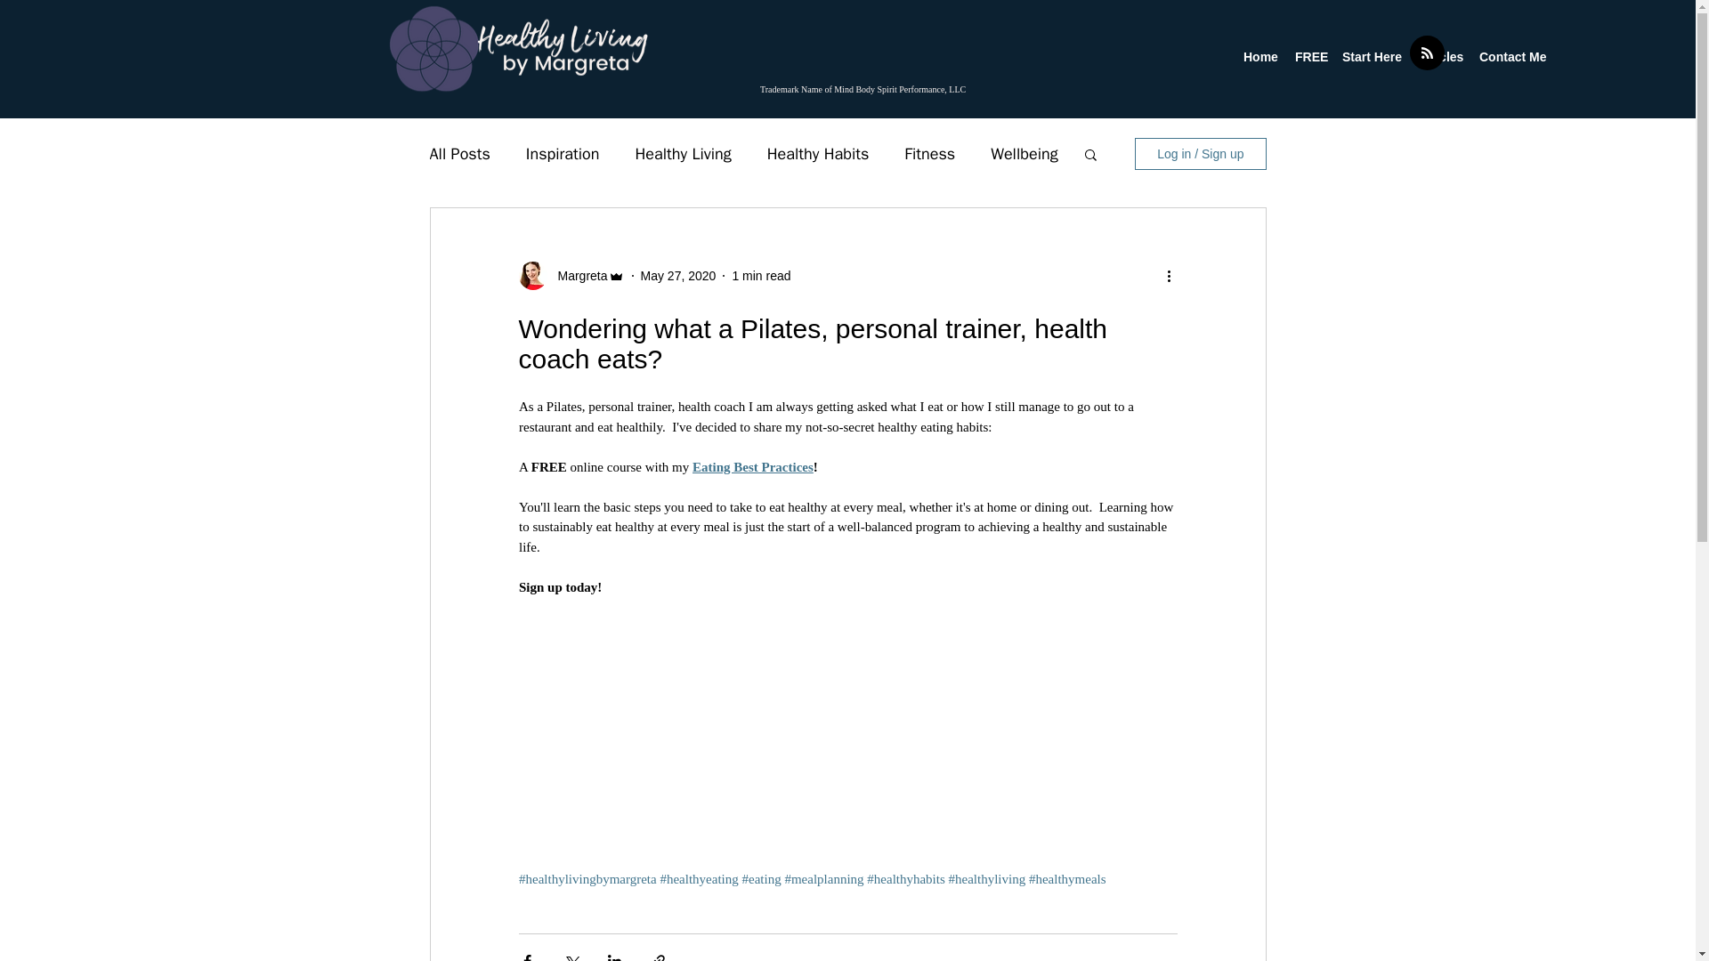 Image resolution: width=1709 pixels, height=961 pixels. I want to click on Contact Me, so click(1511, 56).